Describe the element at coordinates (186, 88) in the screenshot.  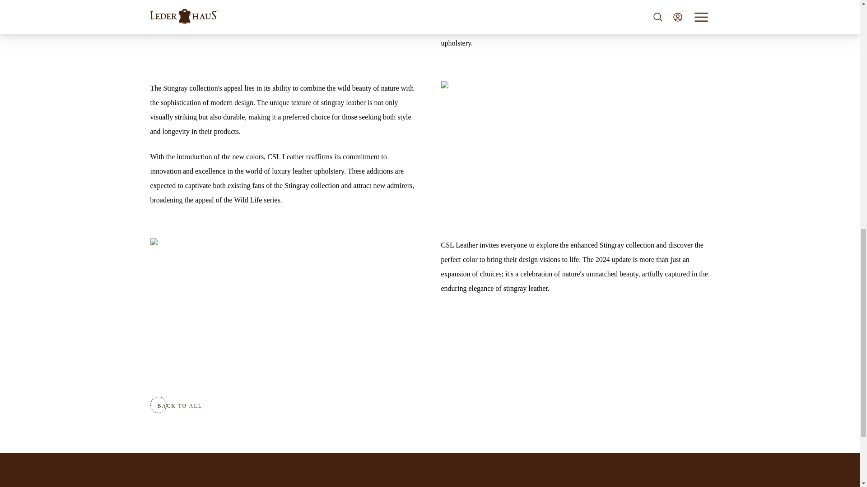
I see `The Stingray collection's` at that location.